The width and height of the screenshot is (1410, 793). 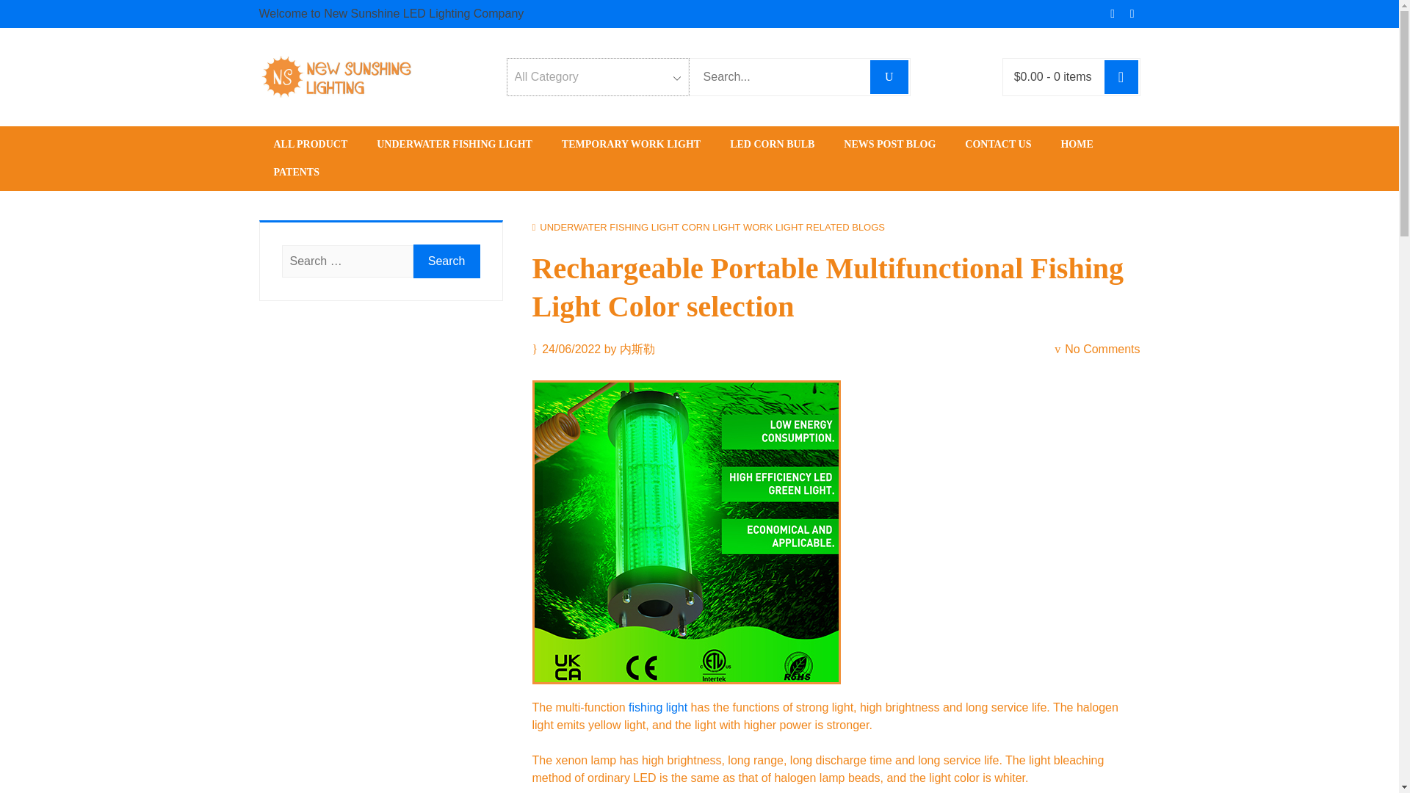 I want to click on UNDERWATER FISHING LIGHT CORN LIGHT WORK LIGHT RELATED BLOGS, so click(x=712, y=228).